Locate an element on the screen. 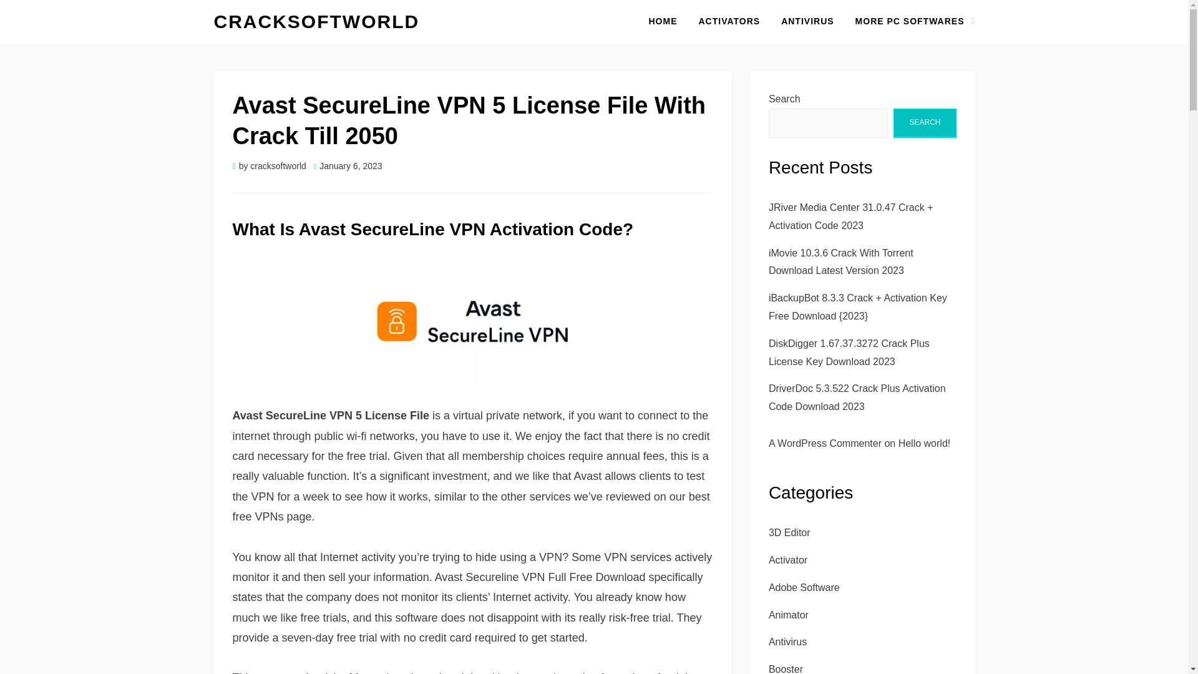  ACTIVATORS is located at coordinates (729, 21).